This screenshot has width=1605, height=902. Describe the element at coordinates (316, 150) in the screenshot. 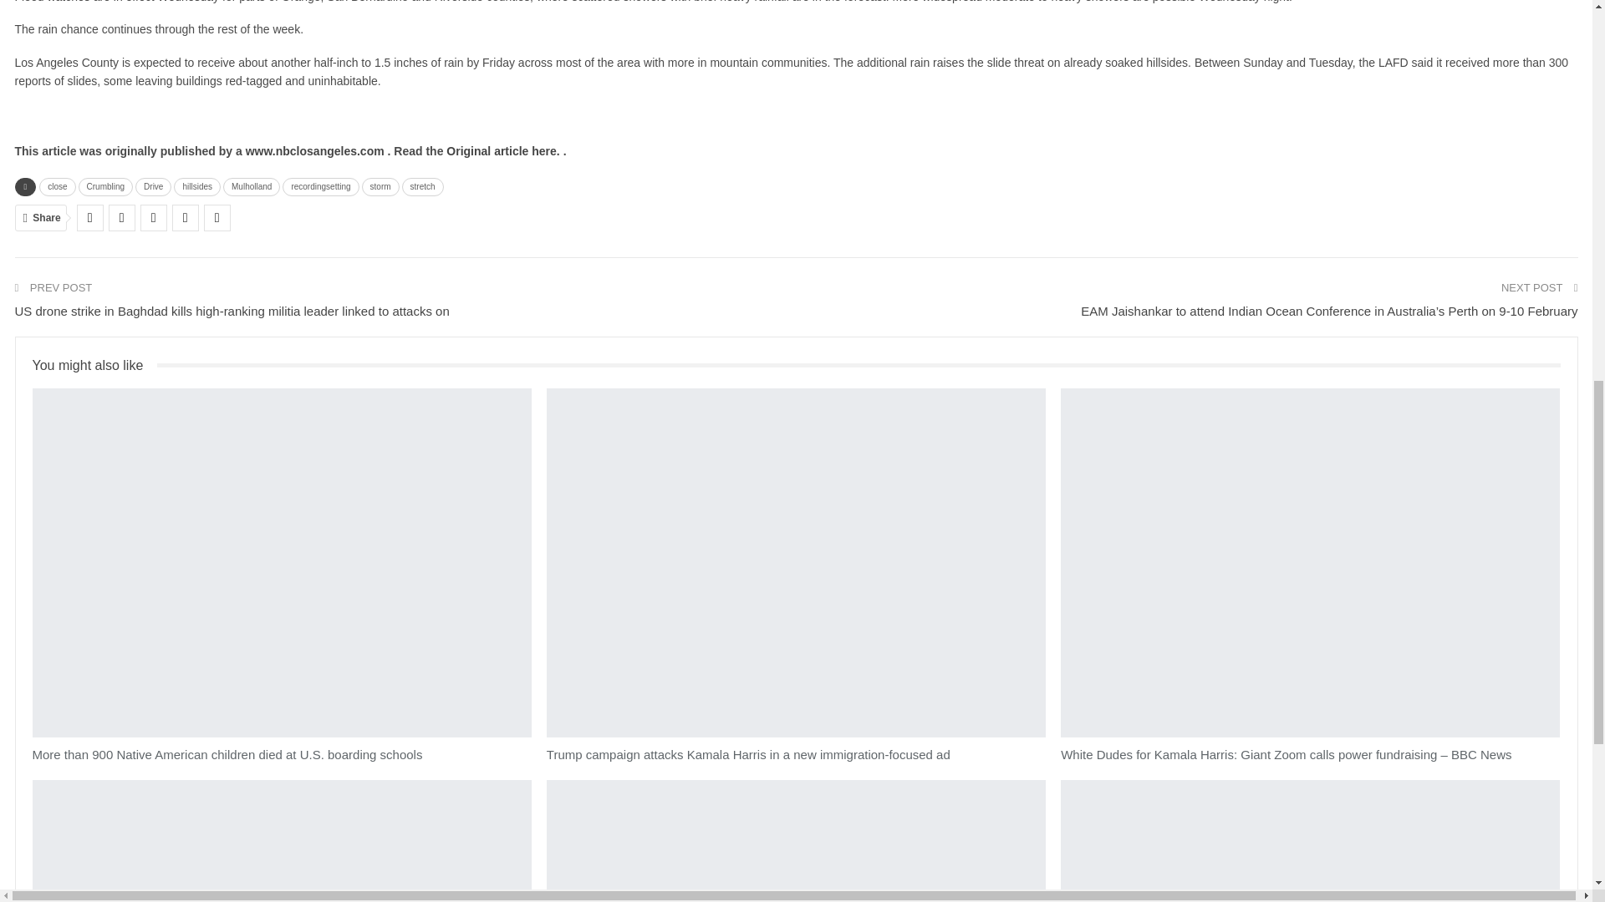

I see `www.nbclosangeles.com` at that location.